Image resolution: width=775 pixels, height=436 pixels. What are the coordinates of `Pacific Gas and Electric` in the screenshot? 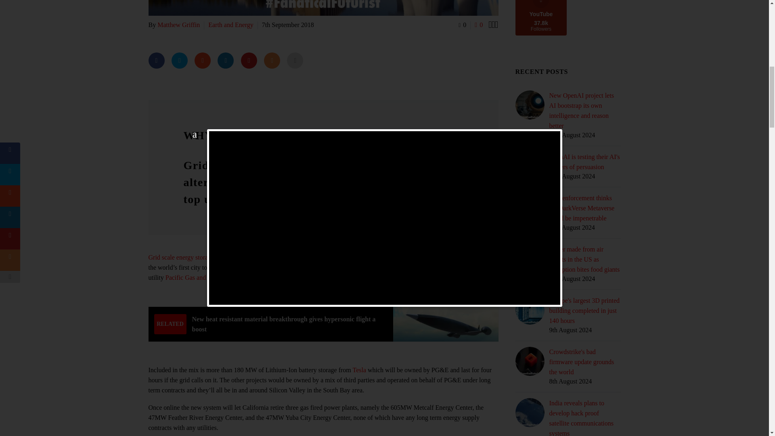 It's located at (197, 277).